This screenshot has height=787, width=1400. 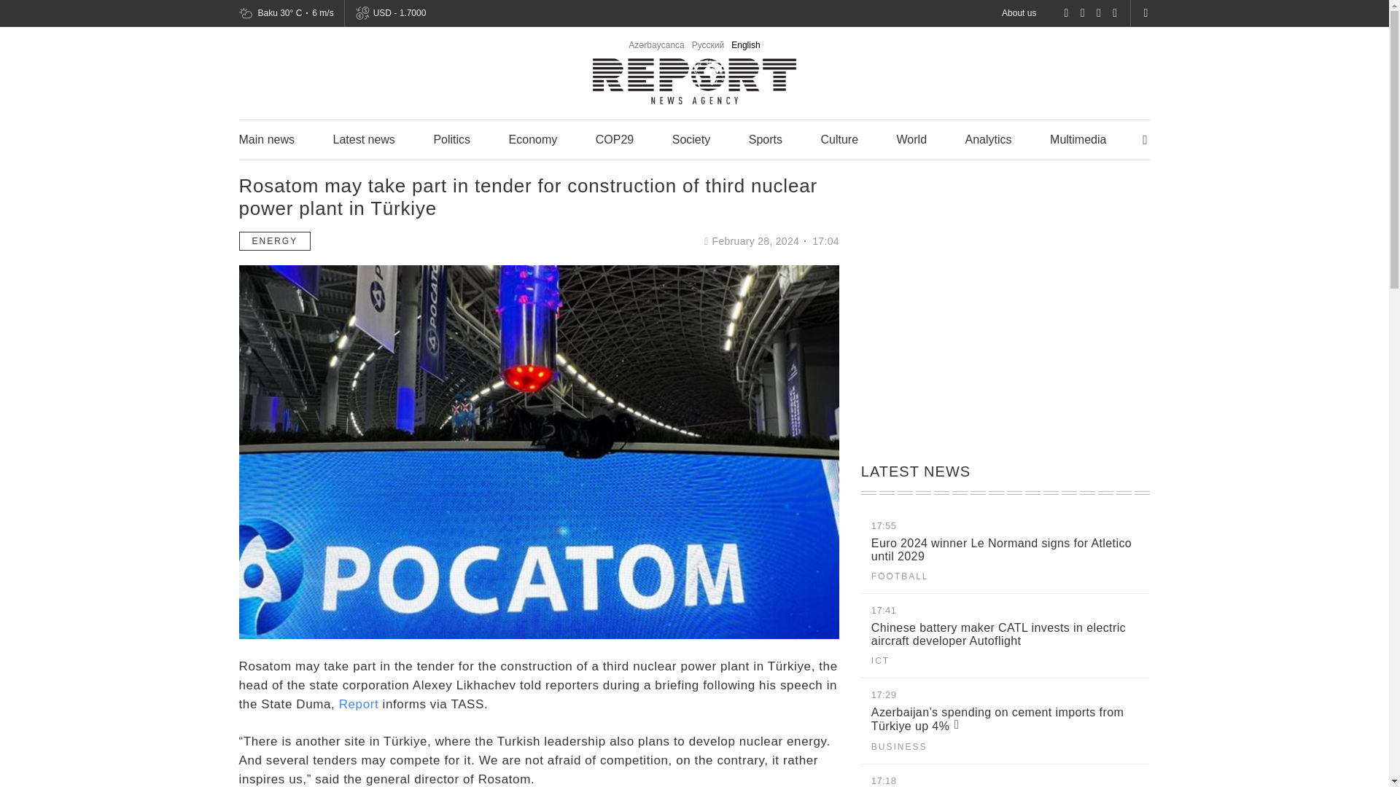 What do you see at coordinates (451, 138) in the screenshot?
I see `Politics` at bounding box center [451, 138].